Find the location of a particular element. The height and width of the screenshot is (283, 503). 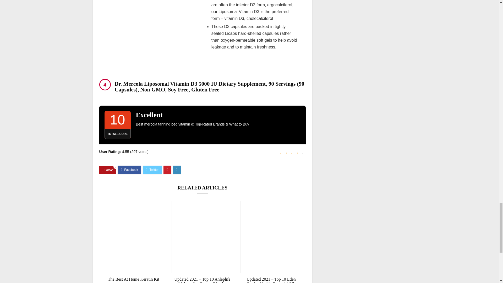

The Best At Home Keratin Kit is located at coordinates (133, 279).